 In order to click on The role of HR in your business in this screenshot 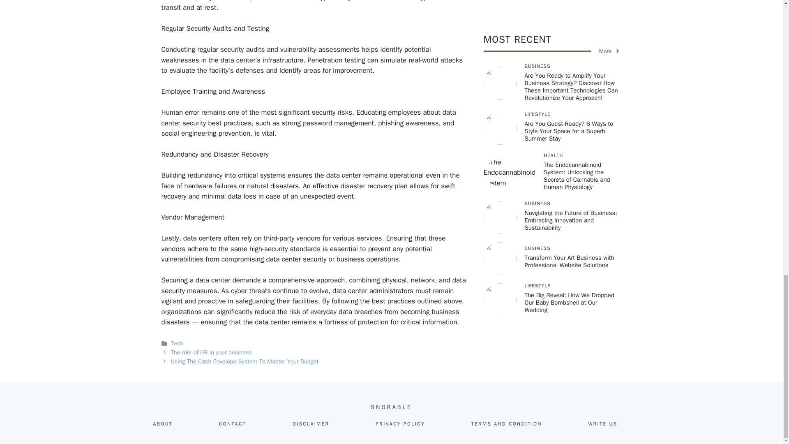, I will do `click(212, 352)`.